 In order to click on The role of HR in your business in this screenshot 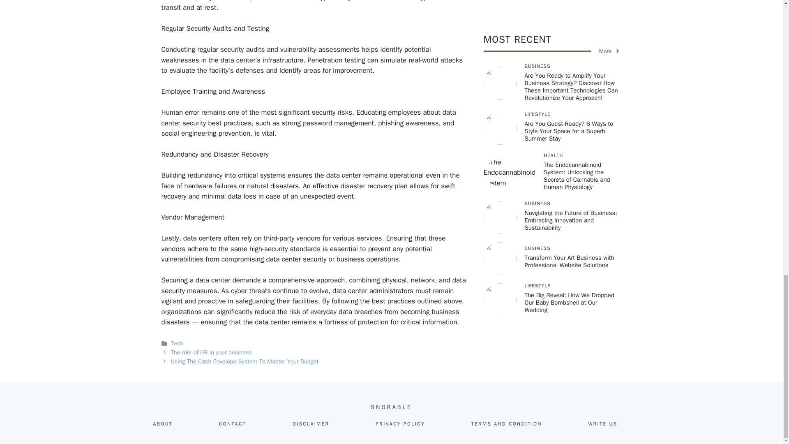, I will do `click(212, 352)`.